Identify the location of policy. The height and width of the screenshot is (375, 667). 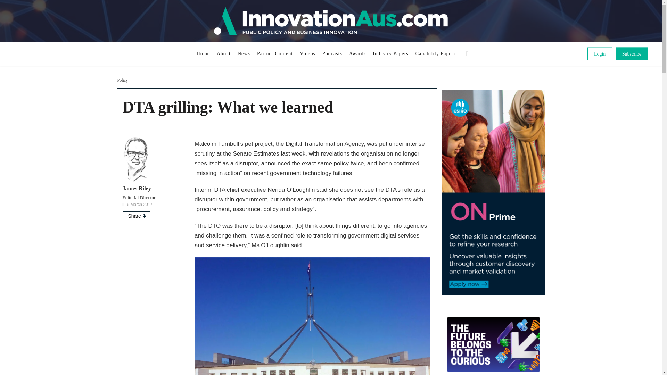
(122, 80).